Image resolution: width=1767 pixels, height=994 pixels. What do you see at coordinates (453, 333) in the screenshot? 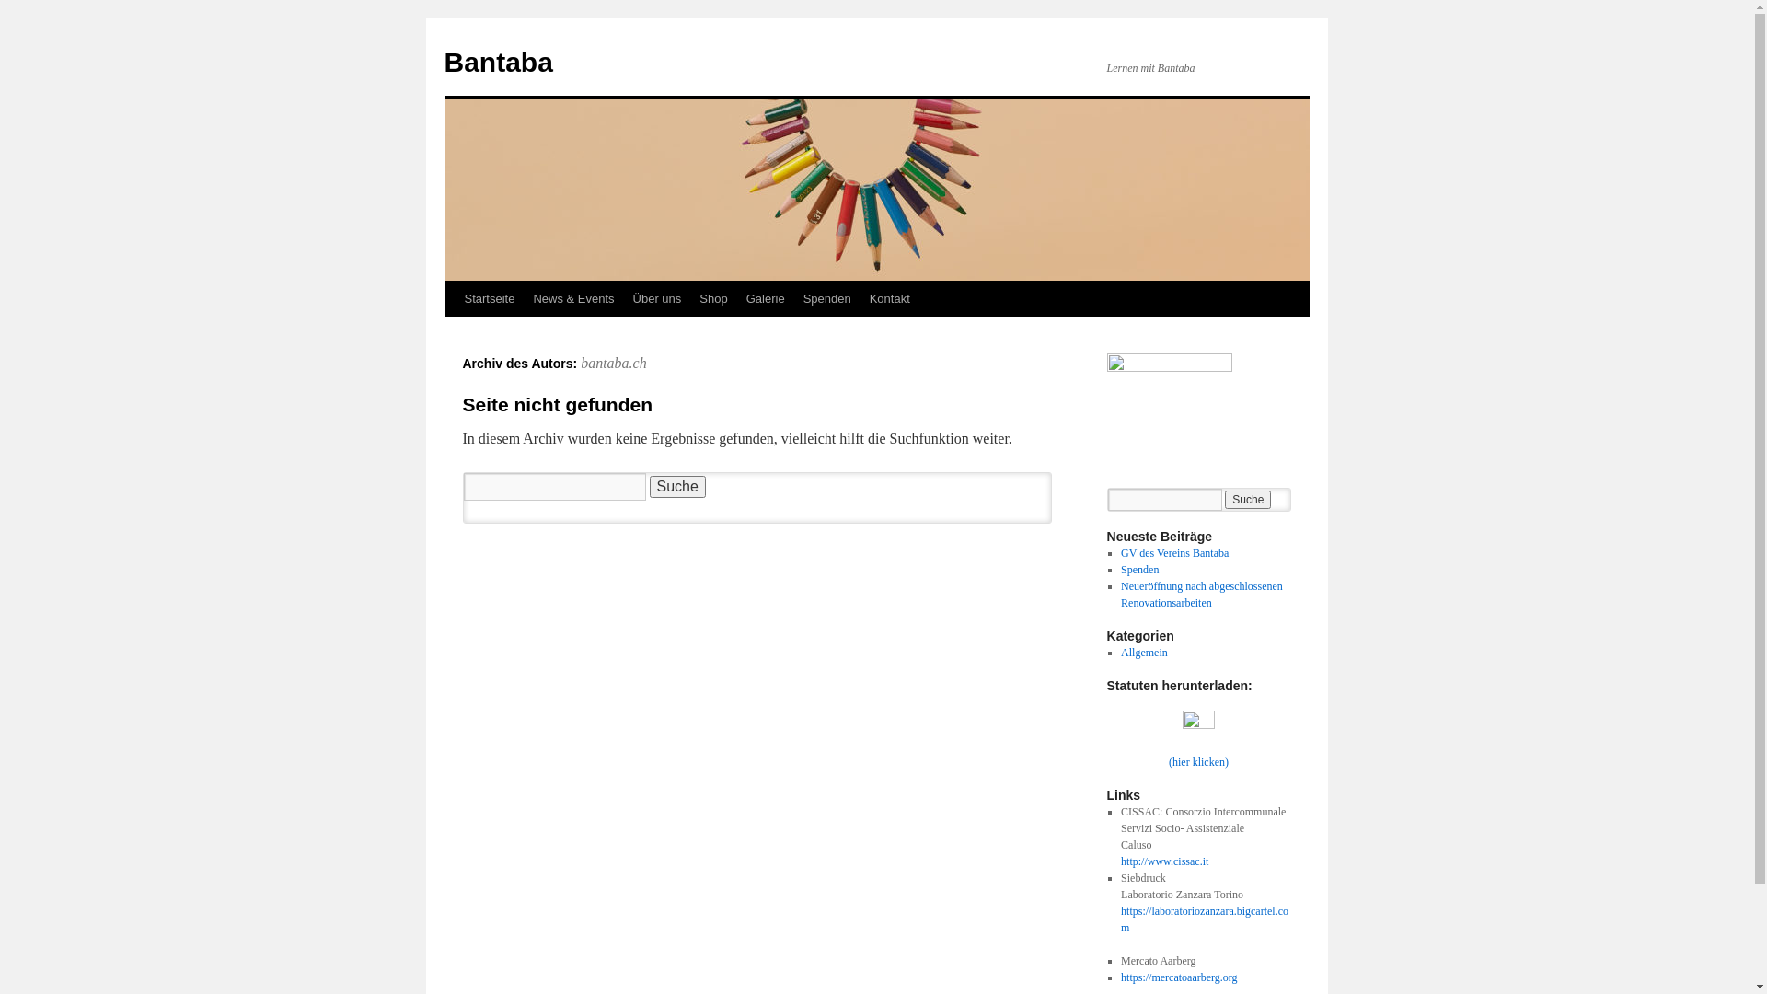
I see `Springe zum Inhalt` at bounding box center [453, 333].